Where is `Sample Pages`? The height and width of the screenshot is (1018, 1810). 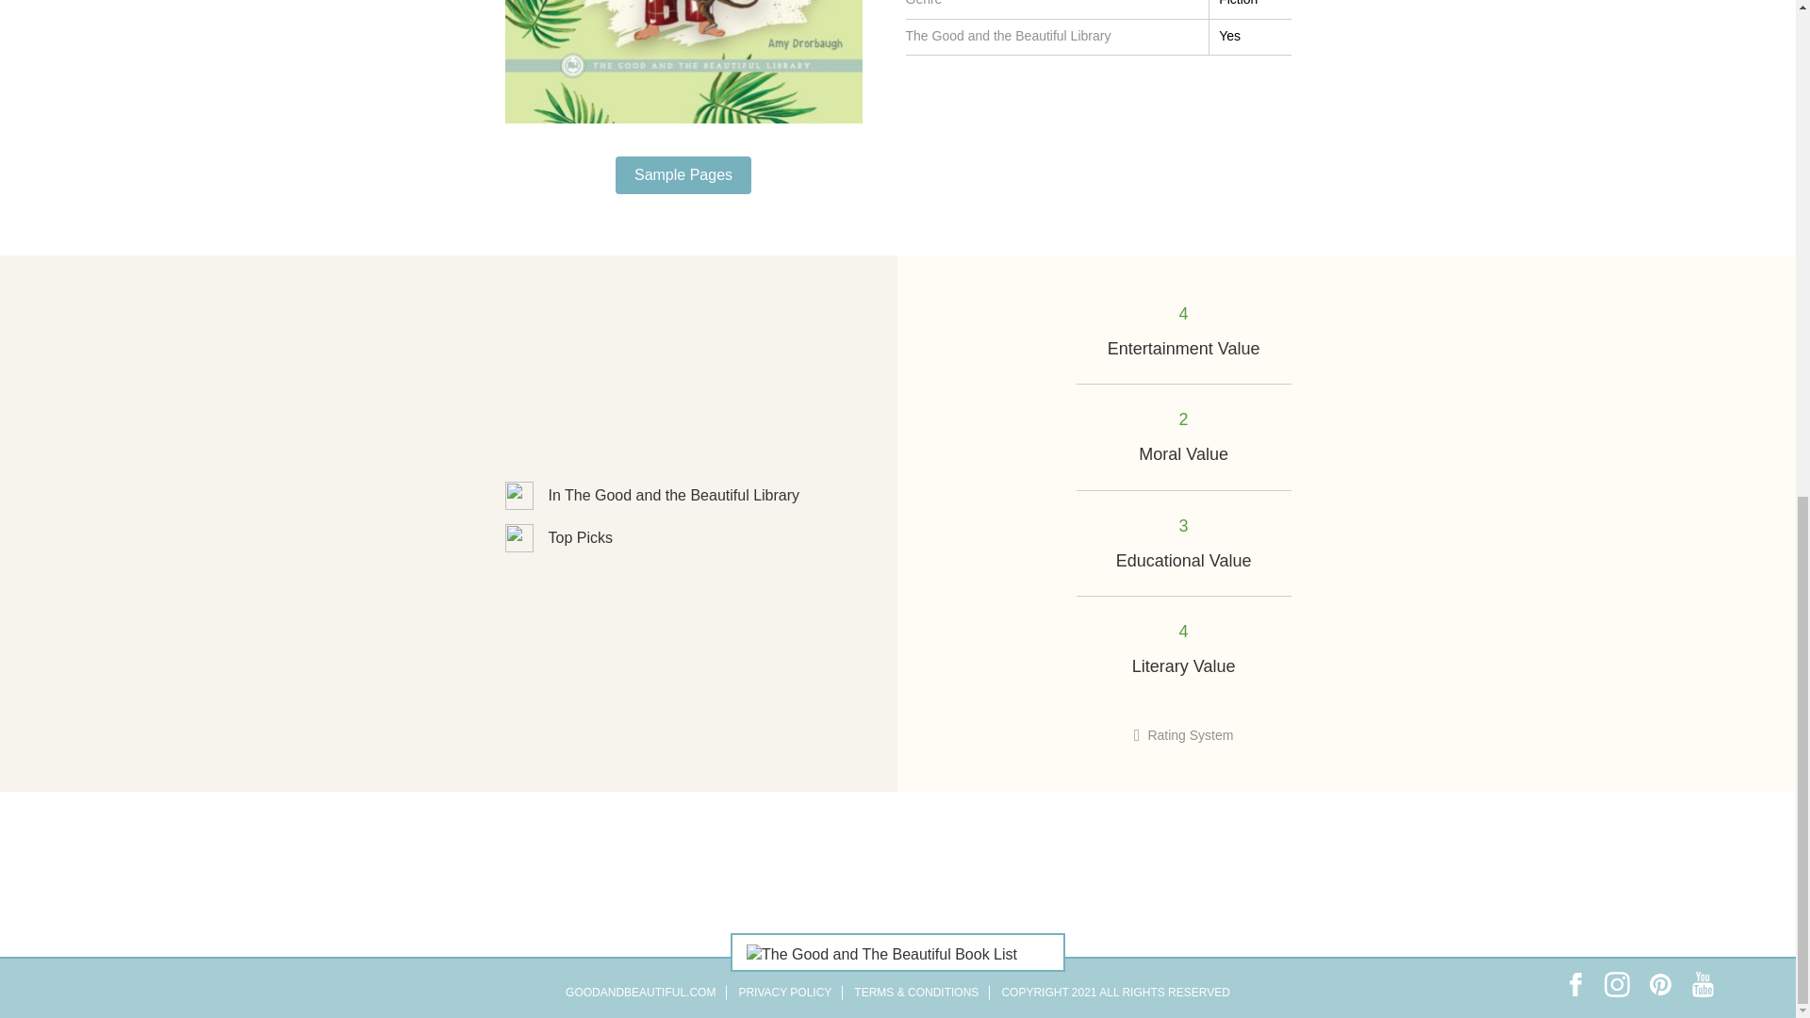
Sample Pages is located at coordinates (683, 175).